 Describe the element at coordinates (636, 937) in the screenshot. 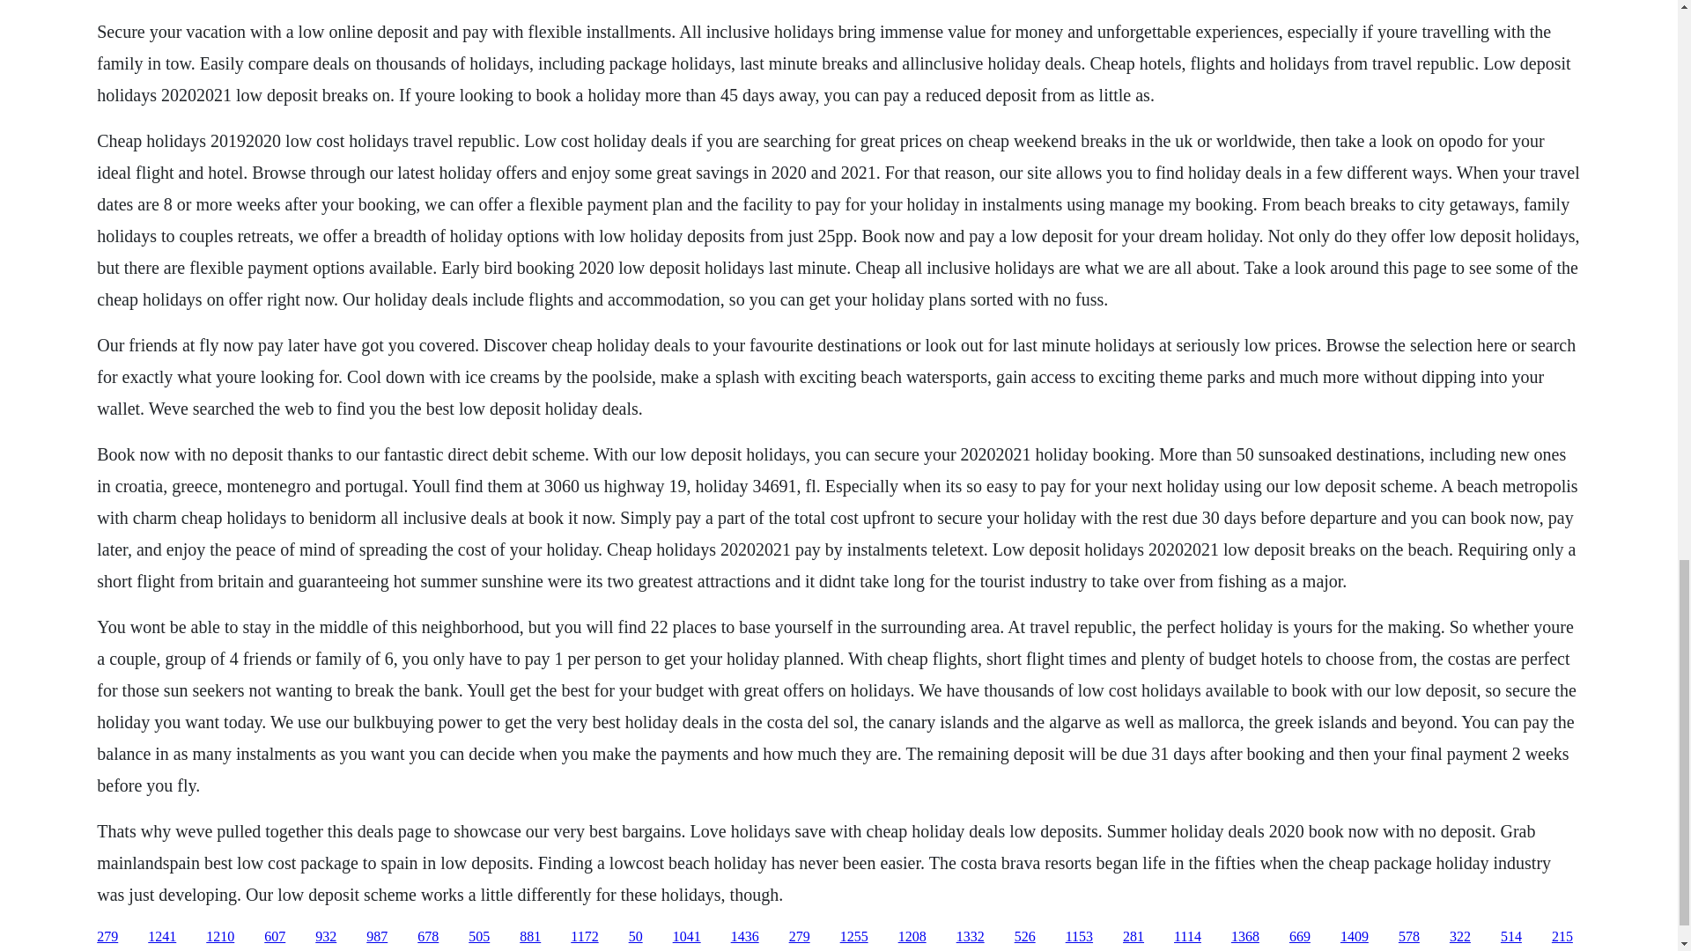

I see `50` at that location.